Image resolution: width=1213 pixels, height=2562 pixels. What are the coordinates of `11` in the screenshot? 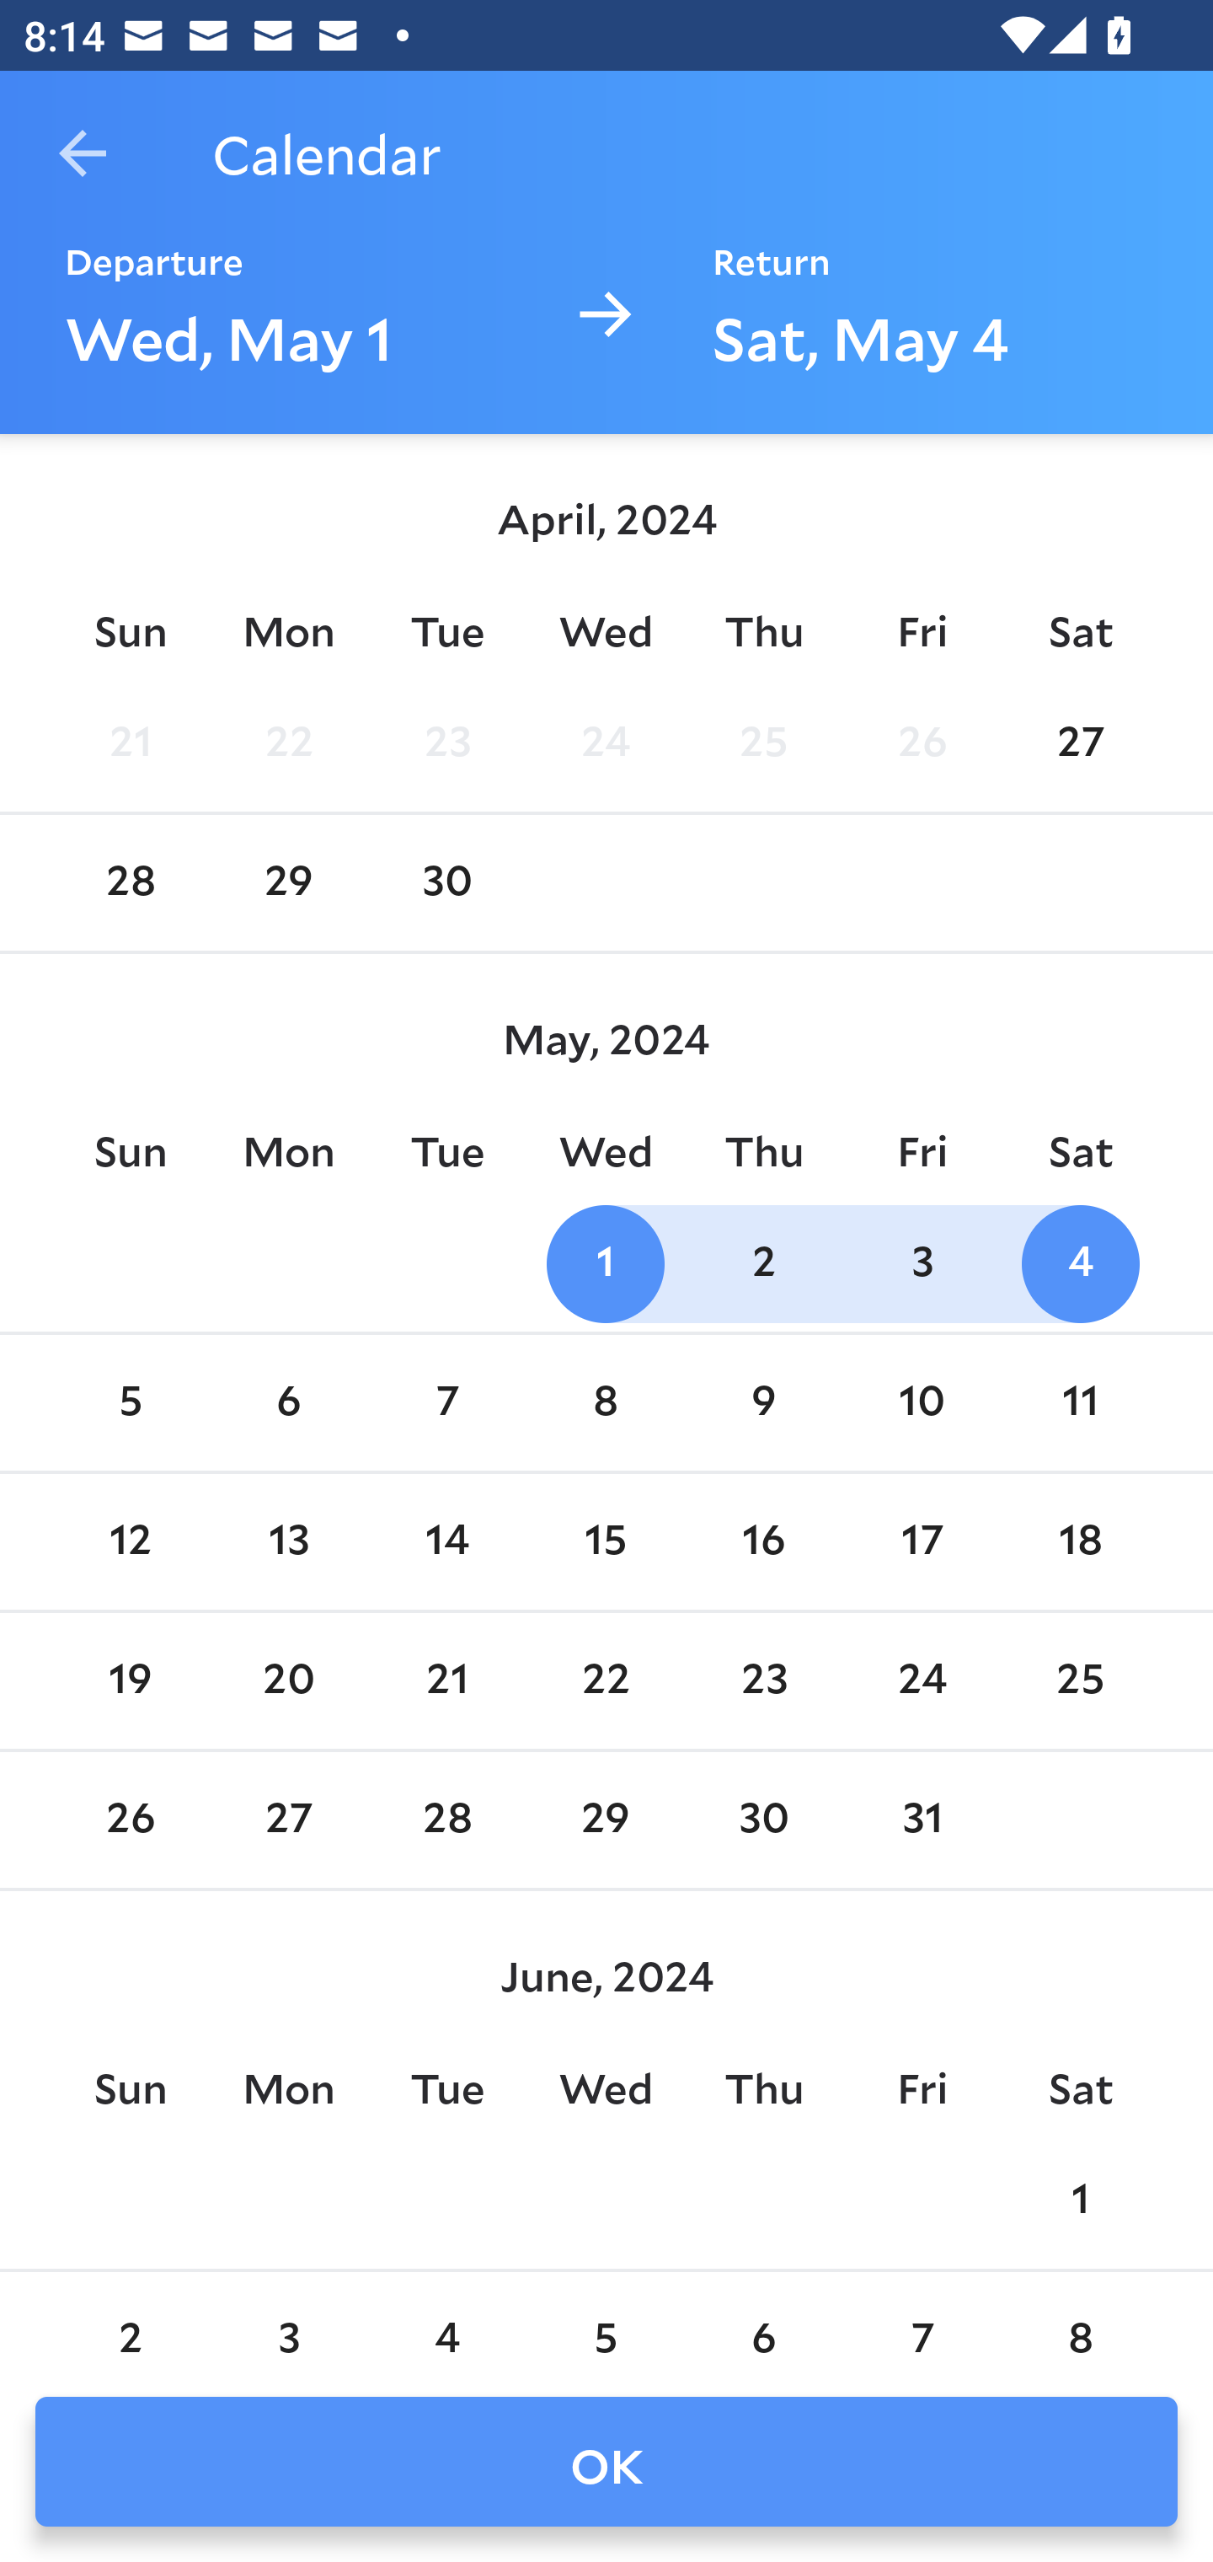 It's located at (1080, 1404).